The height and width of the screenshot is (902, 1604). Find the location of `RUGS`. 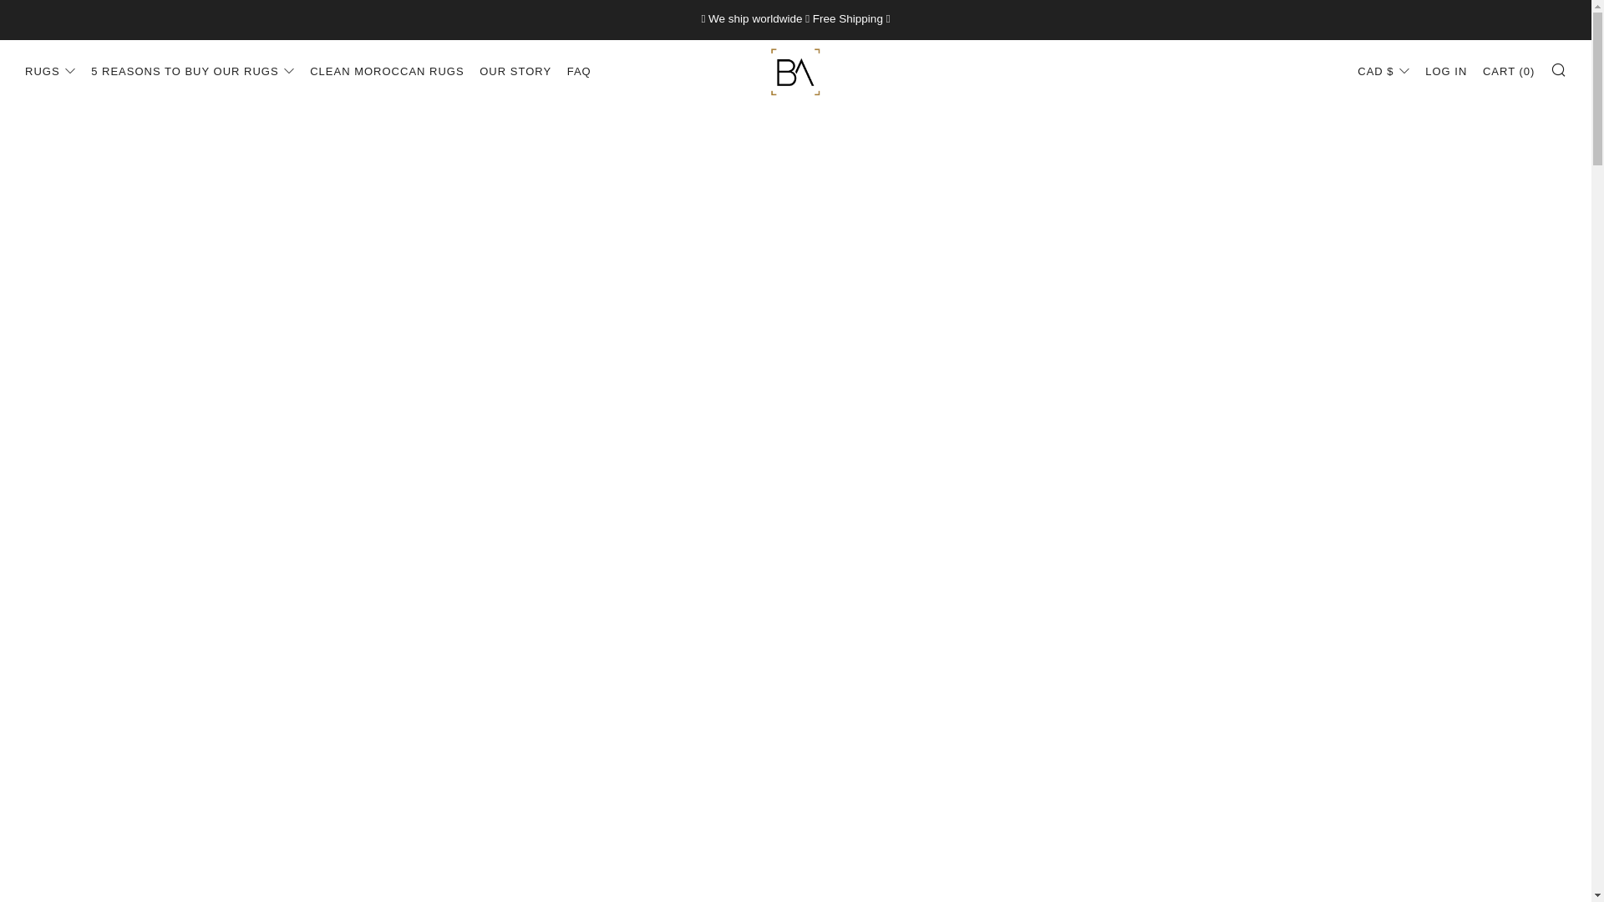

RUGS is located at coordinates (50, 72).